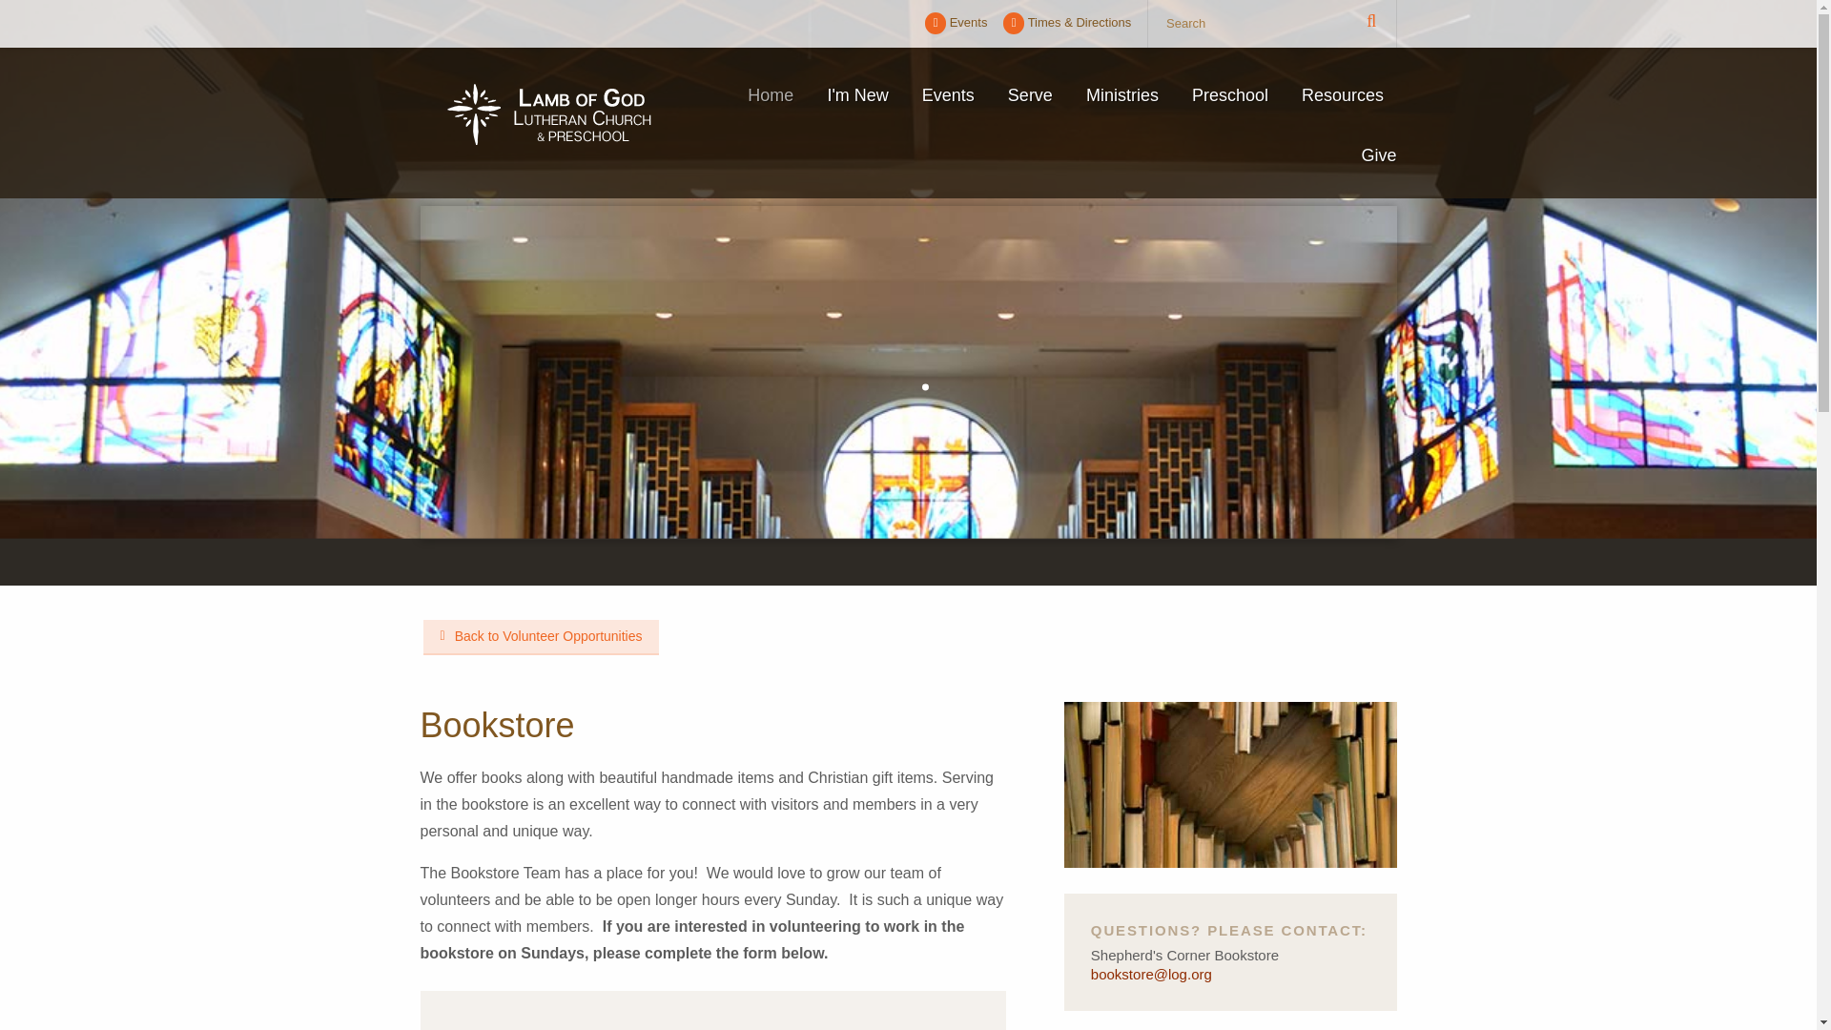 This screenshot has width=1831, height=1030. Describe the element at coordinates (1121, 108) in the screenshot. I see `Ministries` at that location.